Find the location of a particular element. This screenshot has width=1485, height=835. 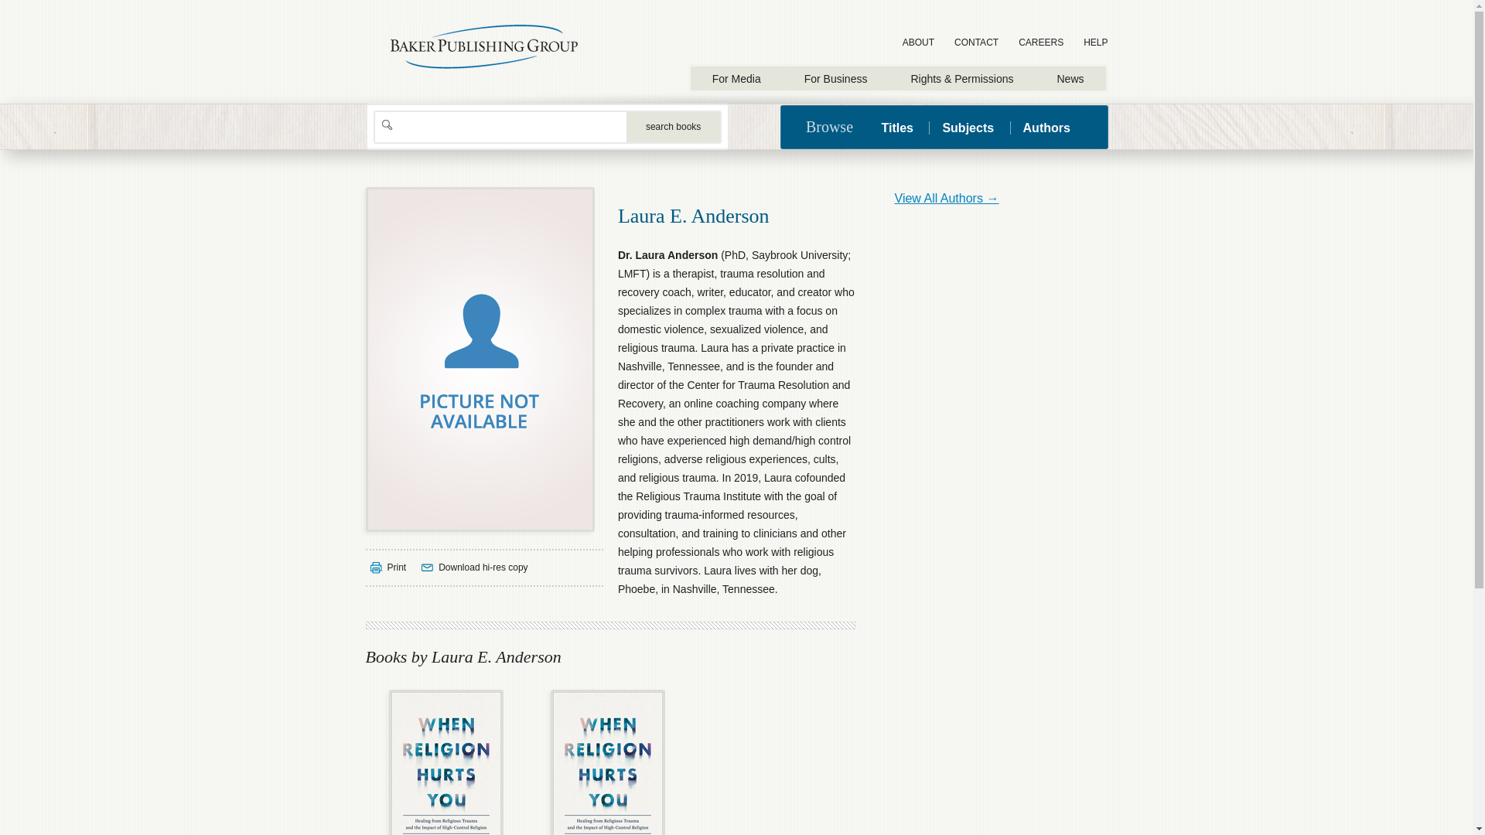

Subjects is located at coordinates (1046, 127).